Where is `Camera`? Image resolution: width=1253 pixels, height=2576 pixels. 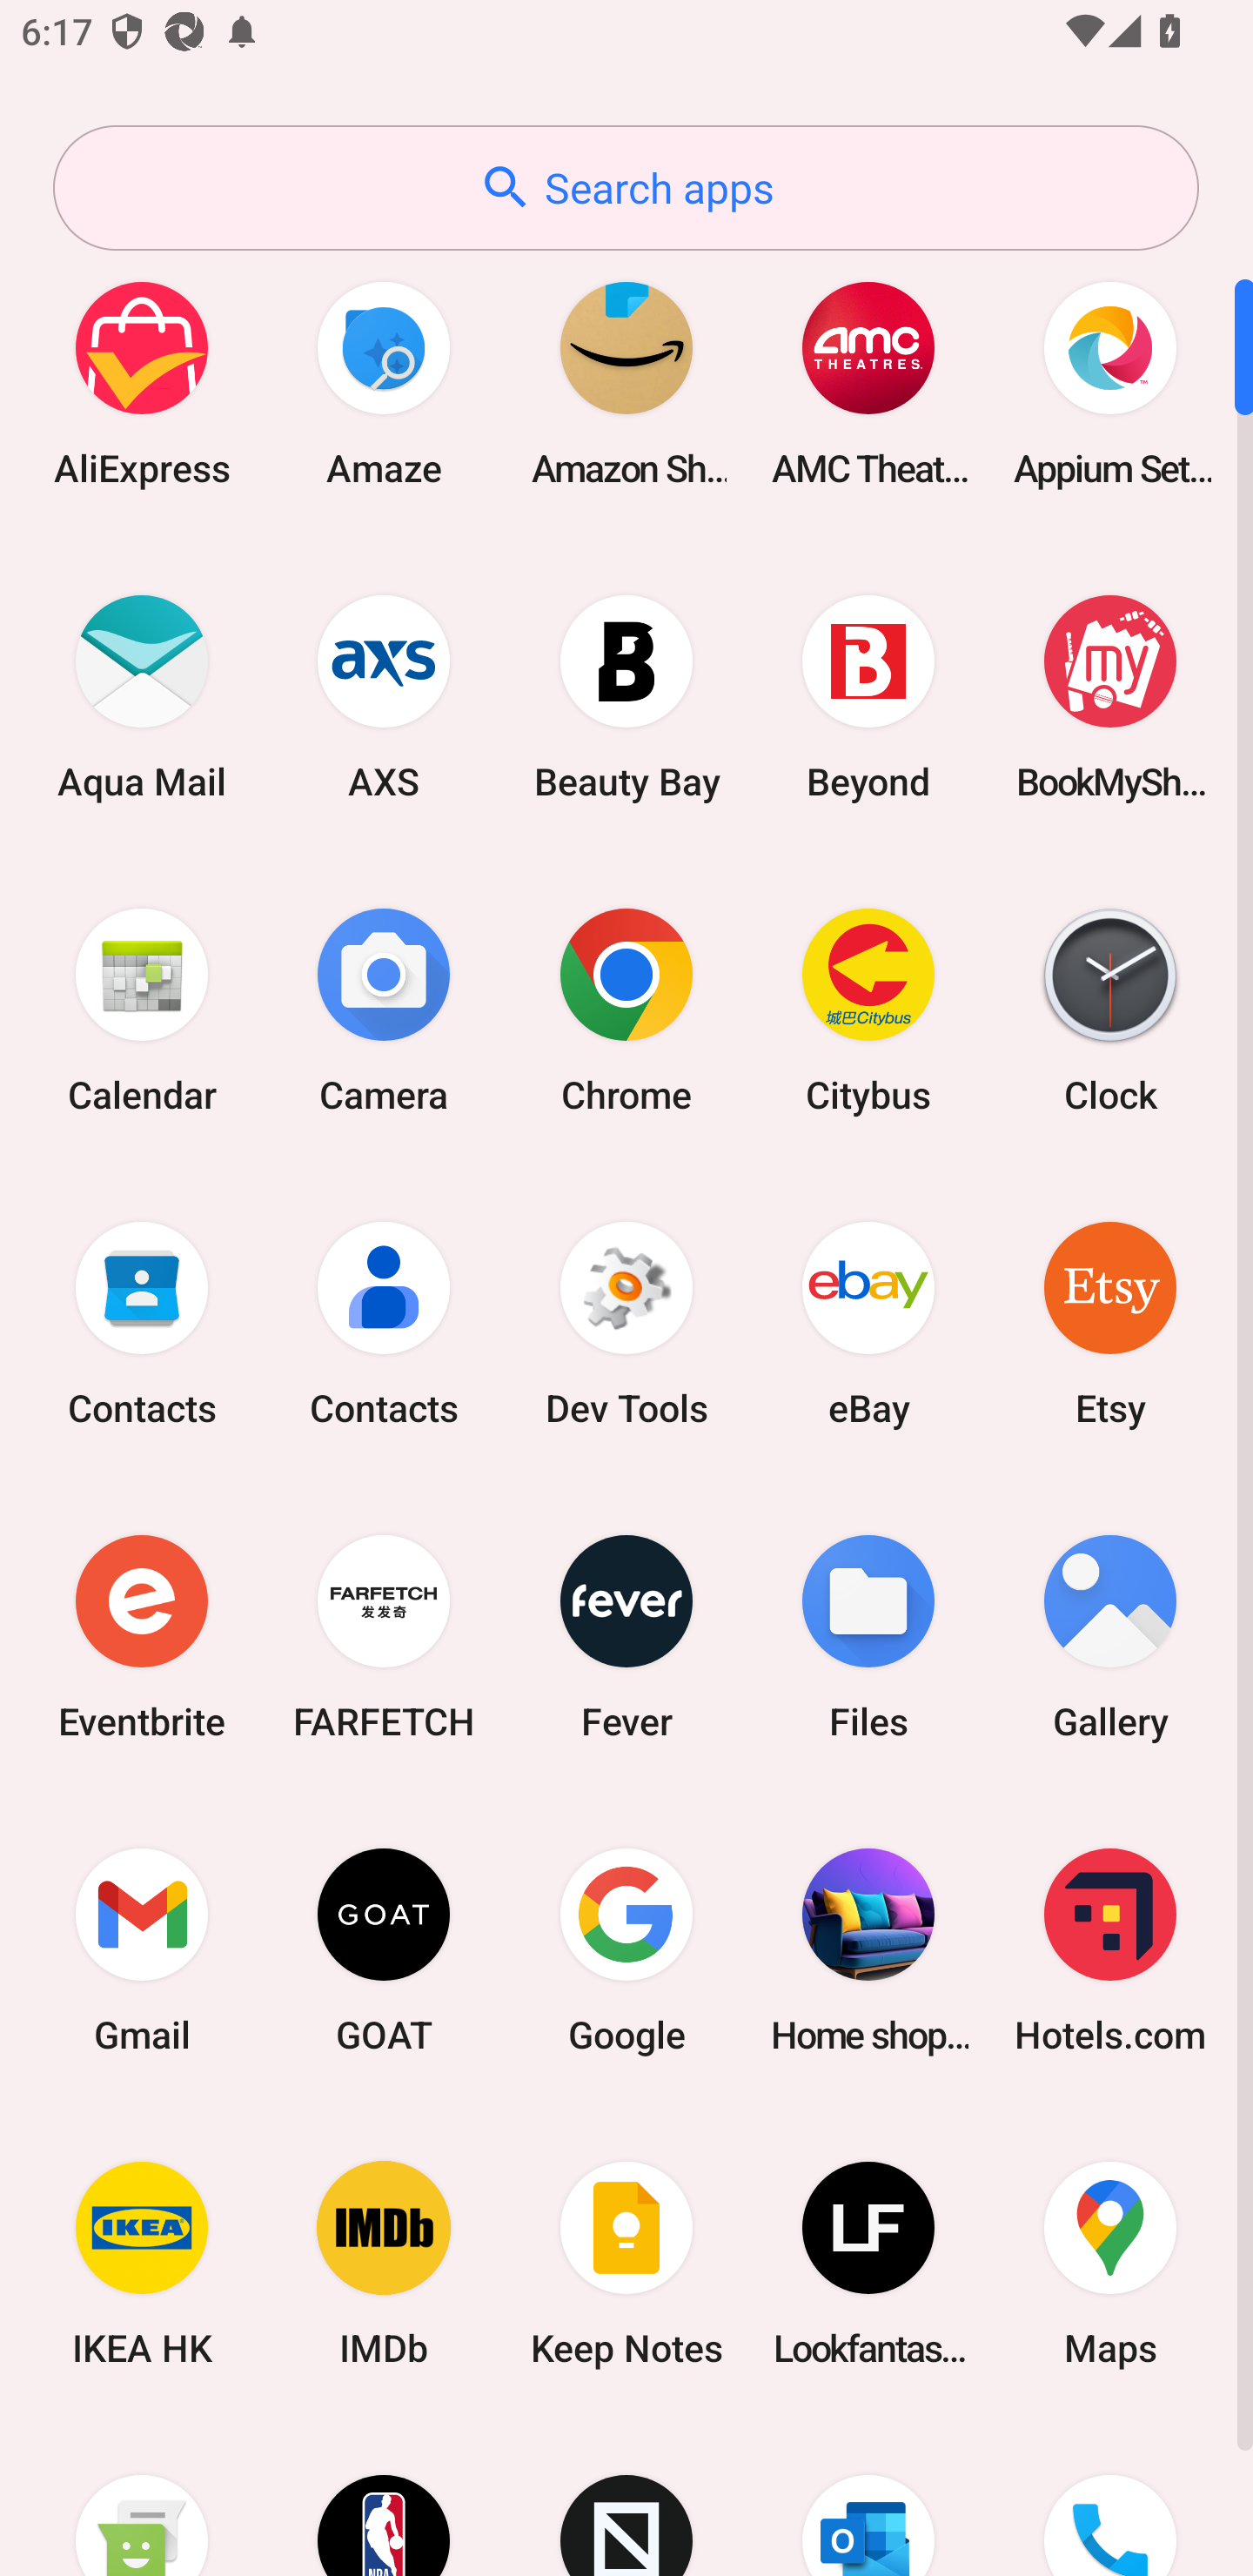 Camera is located at coordinates (384, 1010).